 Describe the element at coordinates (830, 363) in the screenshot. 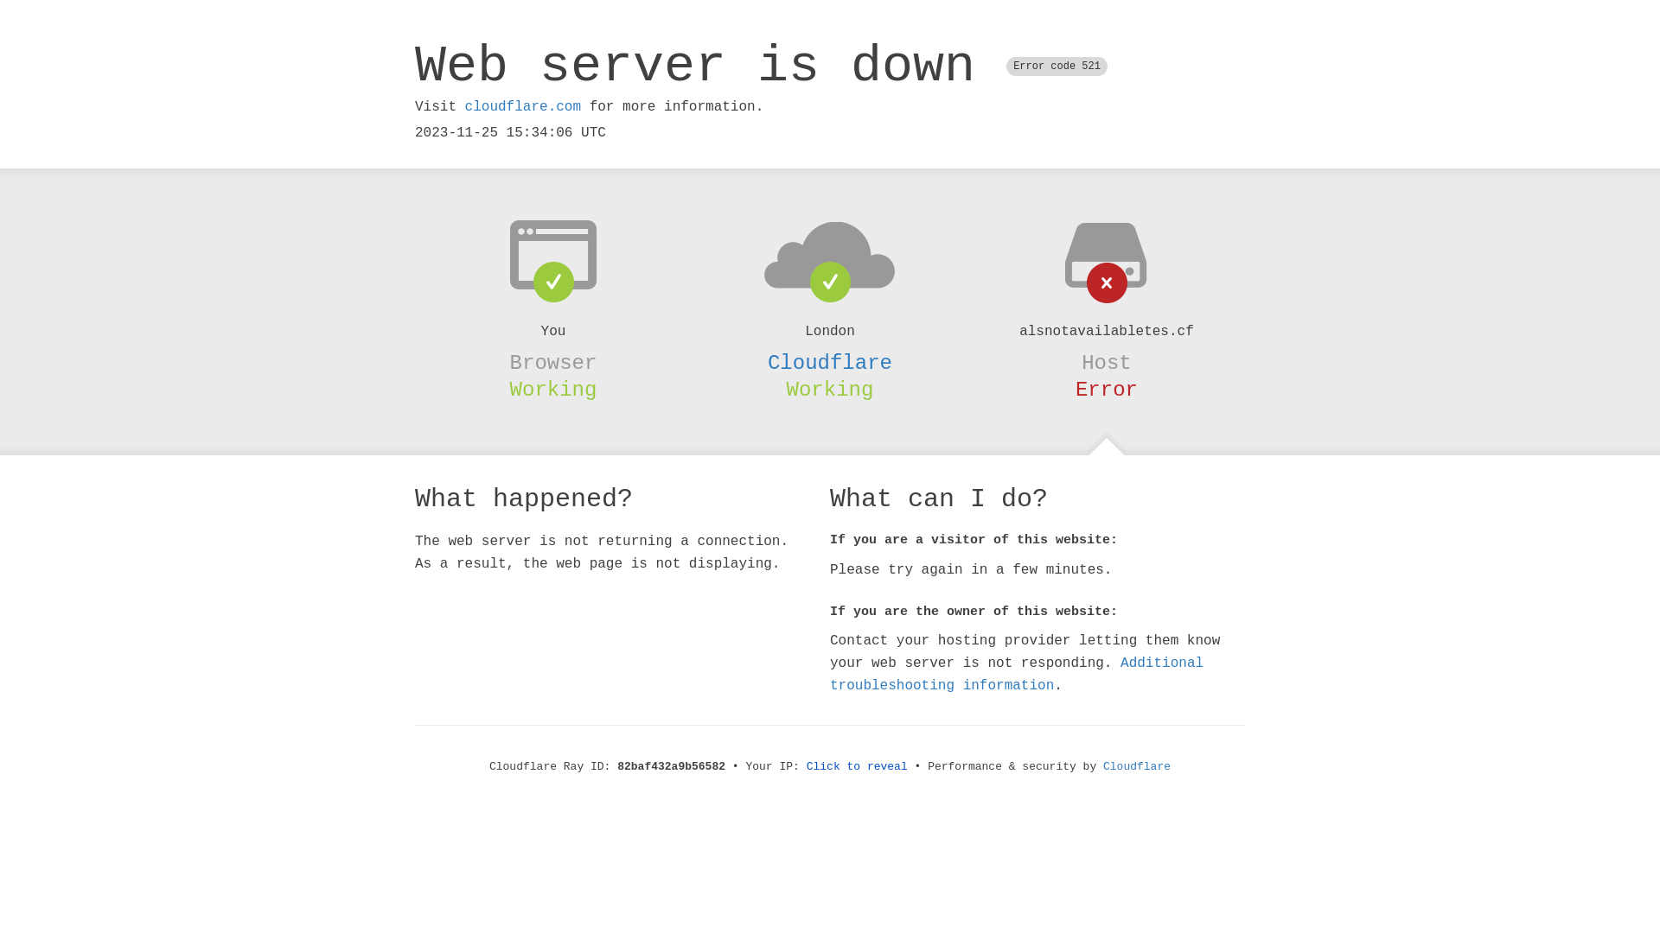

I see `Cloudflare` at that location.